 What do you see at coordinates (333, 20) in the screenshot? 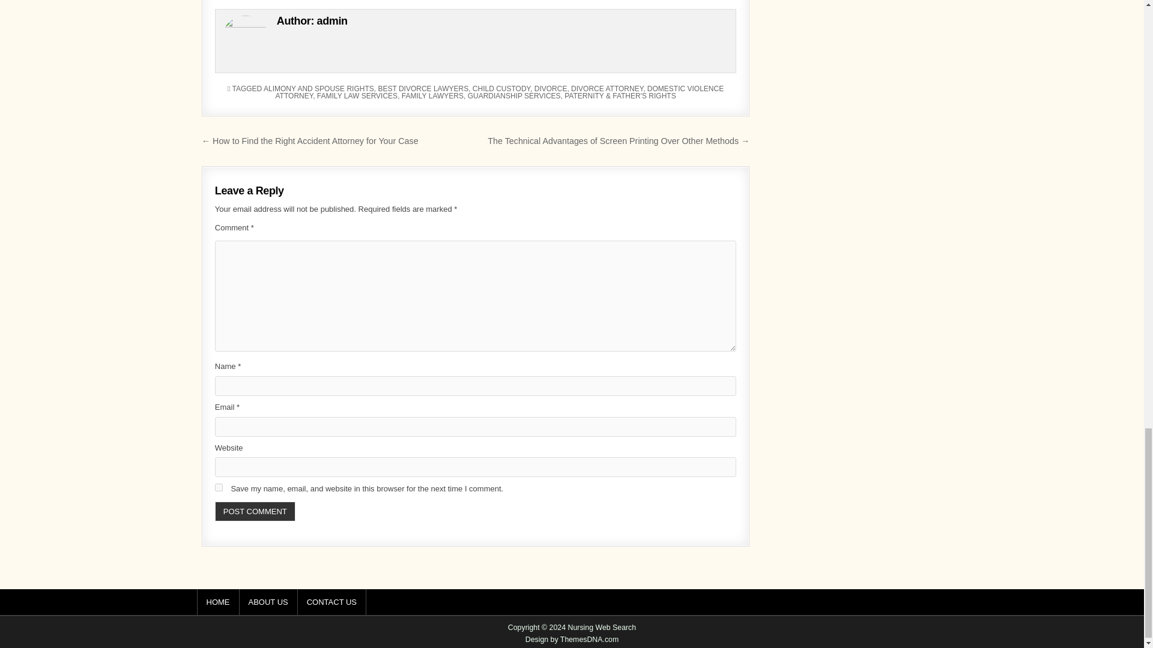
I see `admin` at bounding box center [333, 20].